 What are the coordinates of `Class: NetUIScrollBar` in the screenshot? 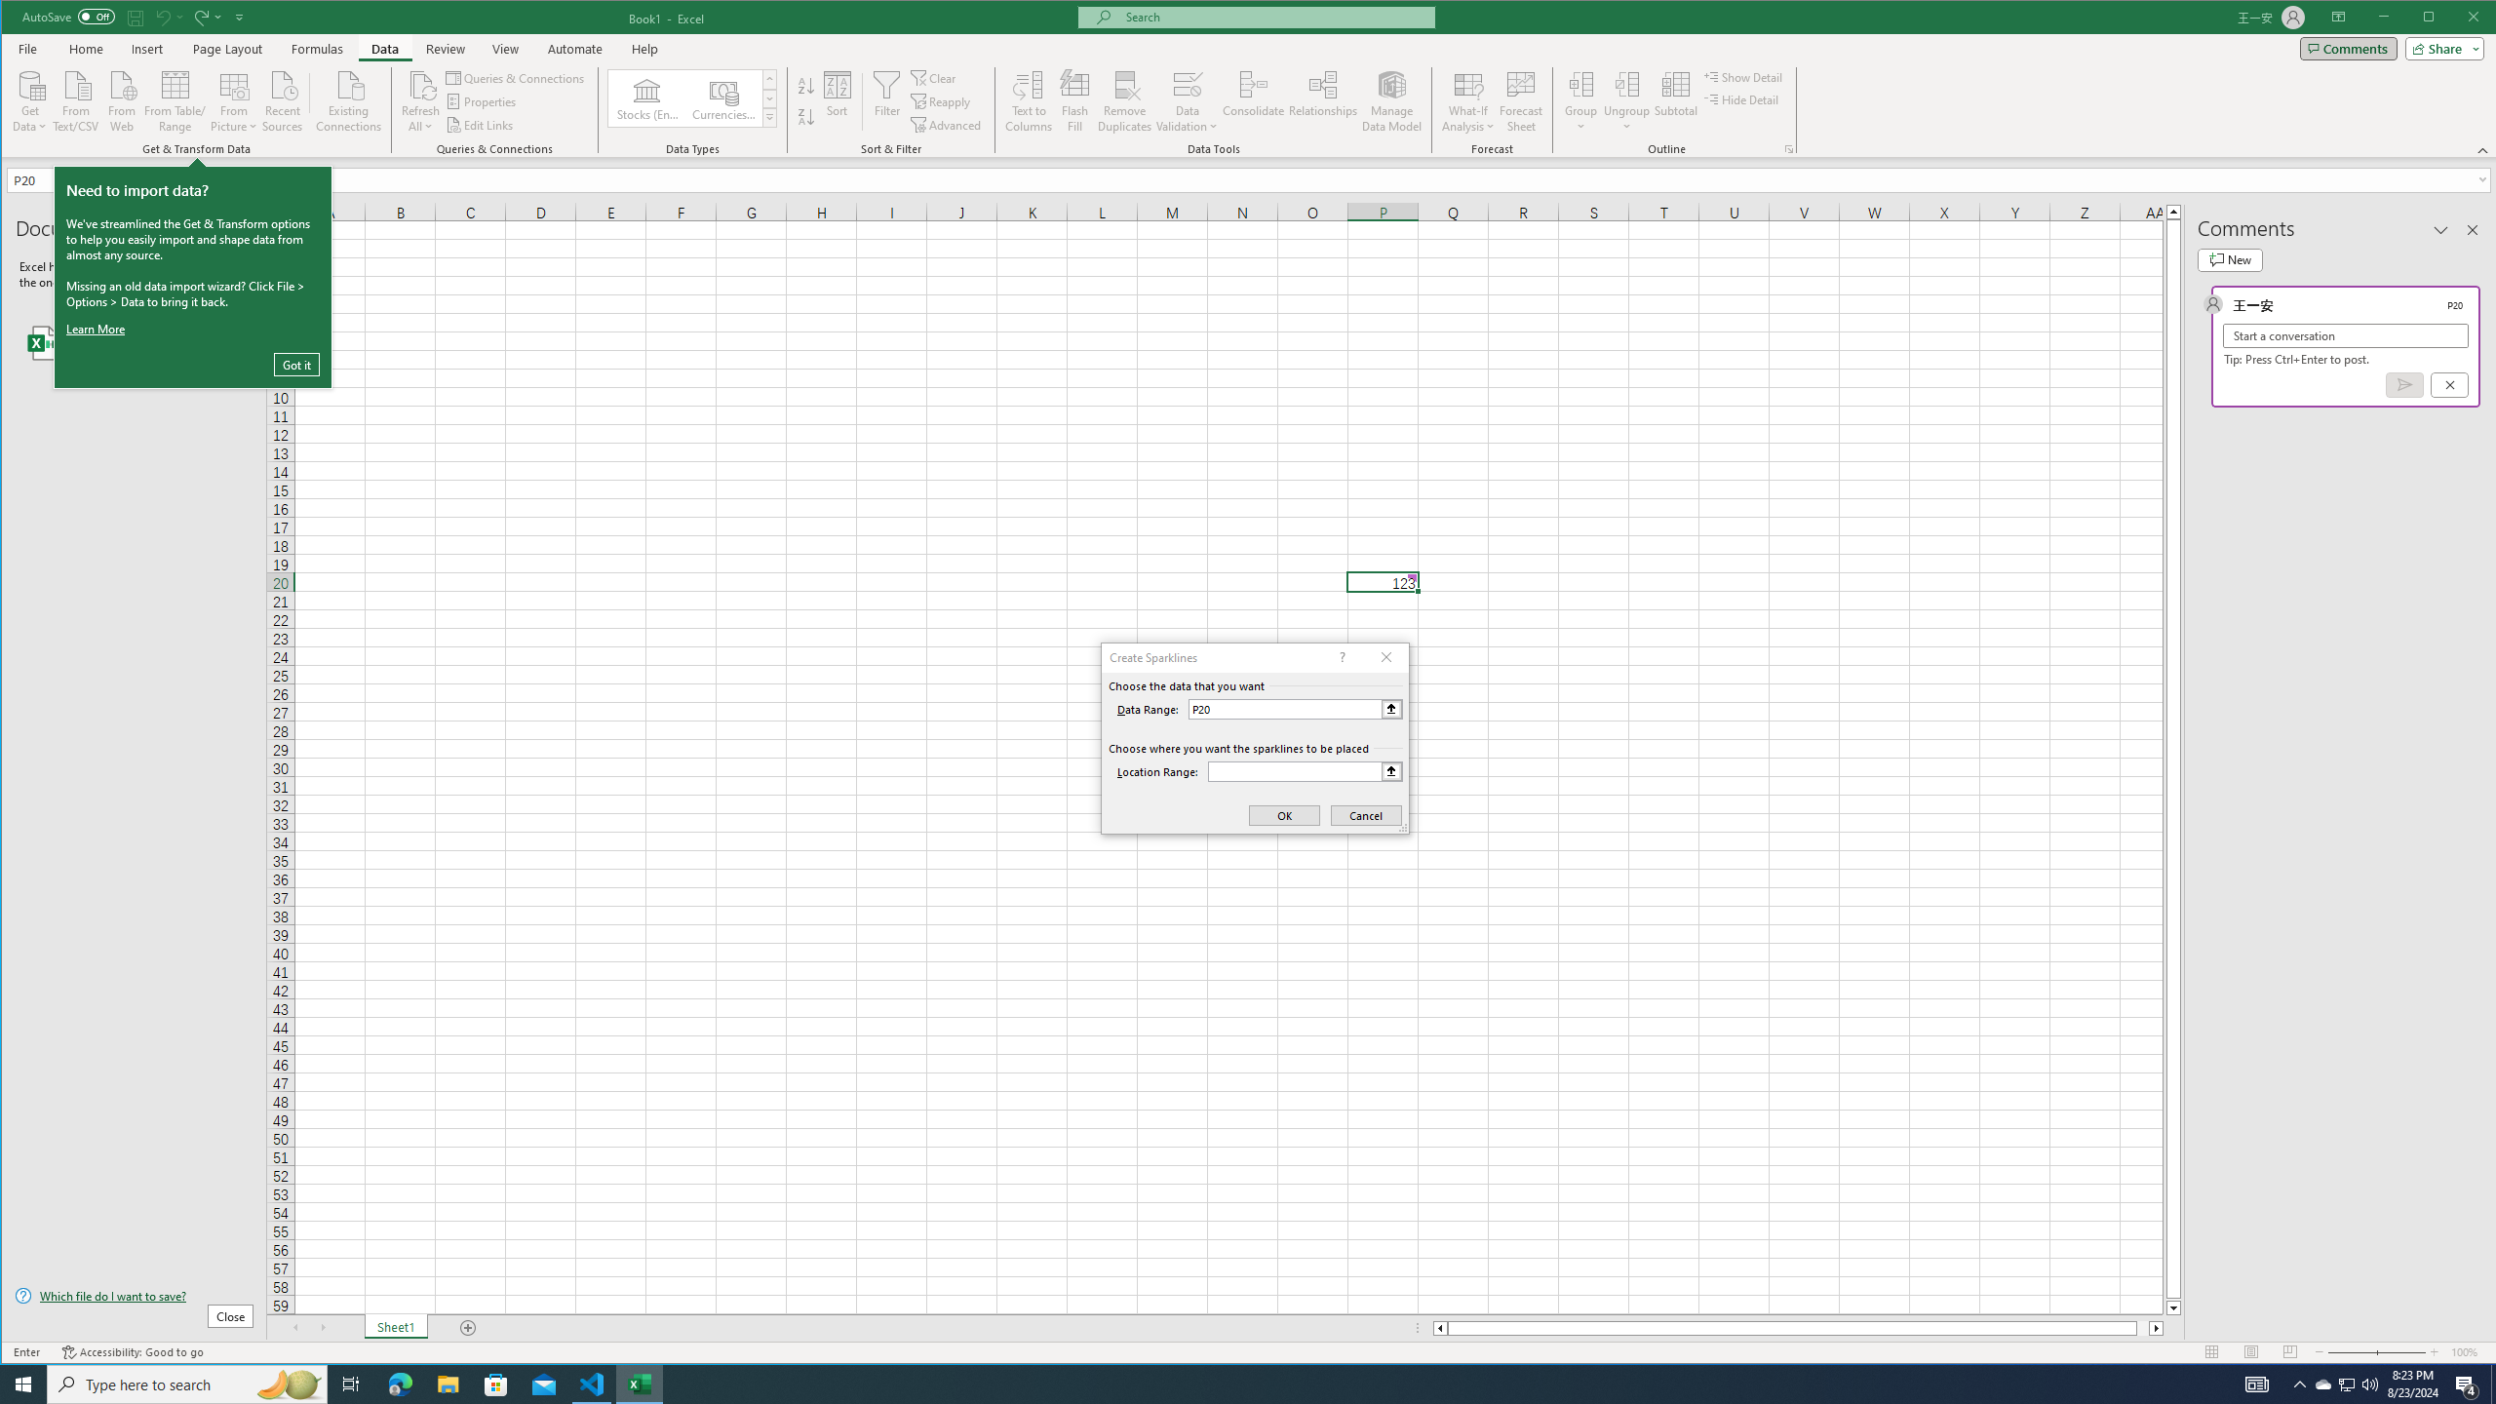 It's located at (1798, 1328).